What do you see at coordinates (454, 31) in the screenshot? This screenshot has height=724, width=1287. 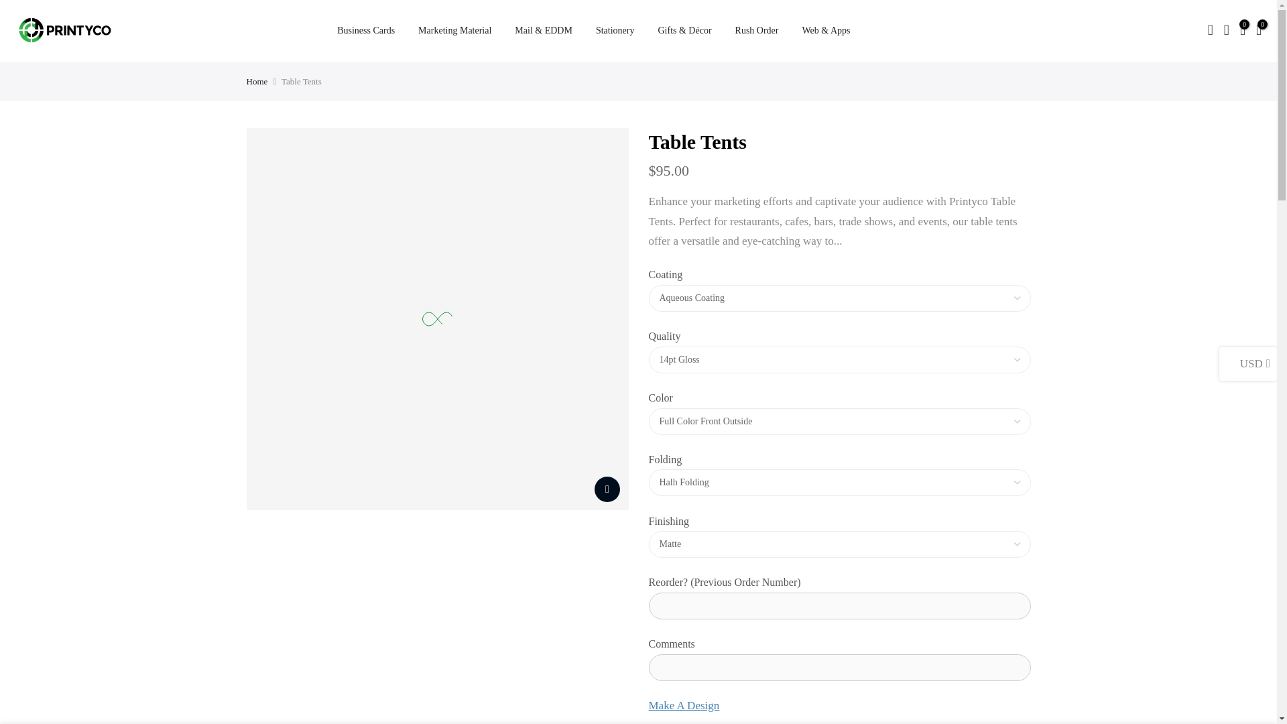 I see `Marketing Material` at bounding box center [454, 31].